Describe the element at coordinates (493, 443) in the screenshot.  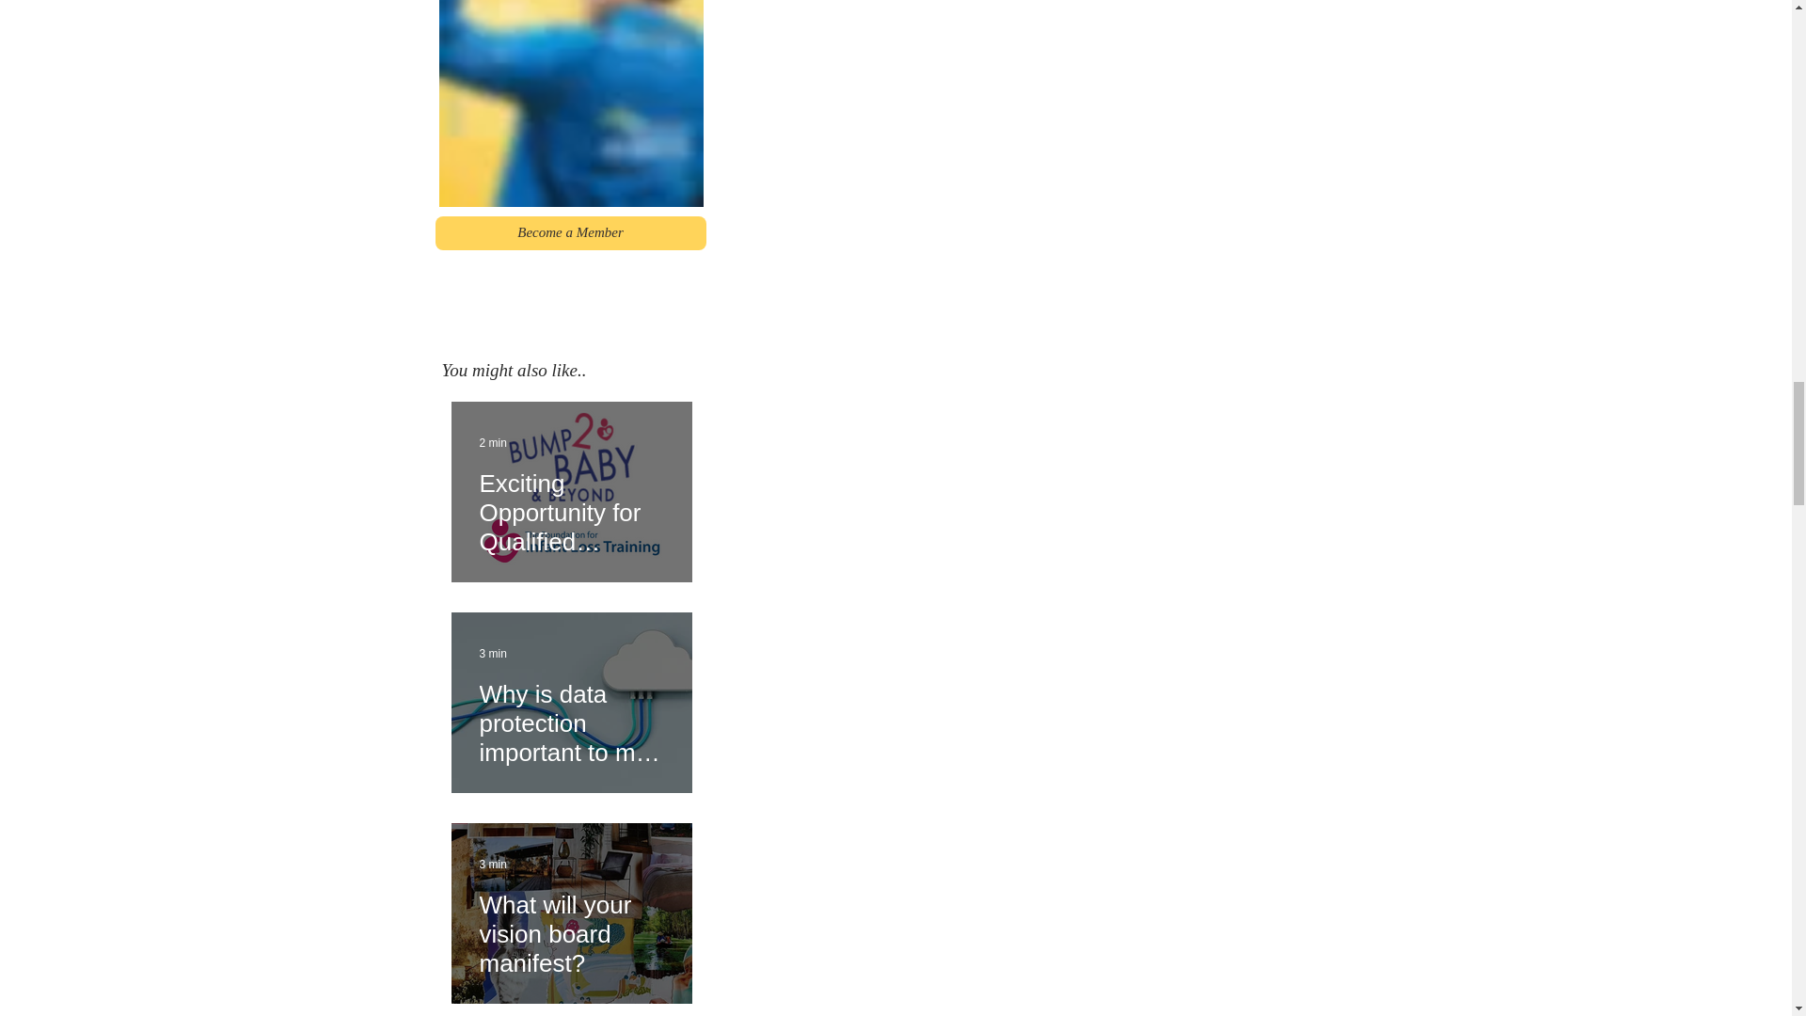
I see `2 min` at that location.